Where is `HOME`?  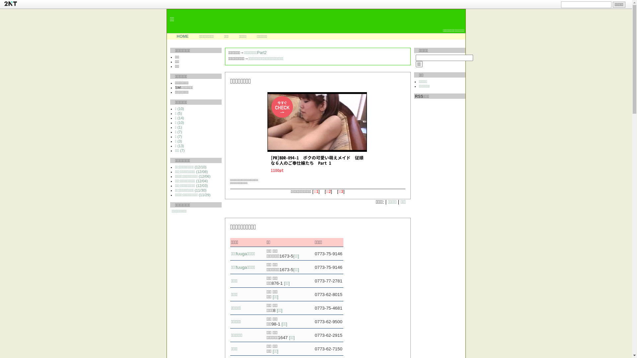
HOME is located at coordinates (182, 36).